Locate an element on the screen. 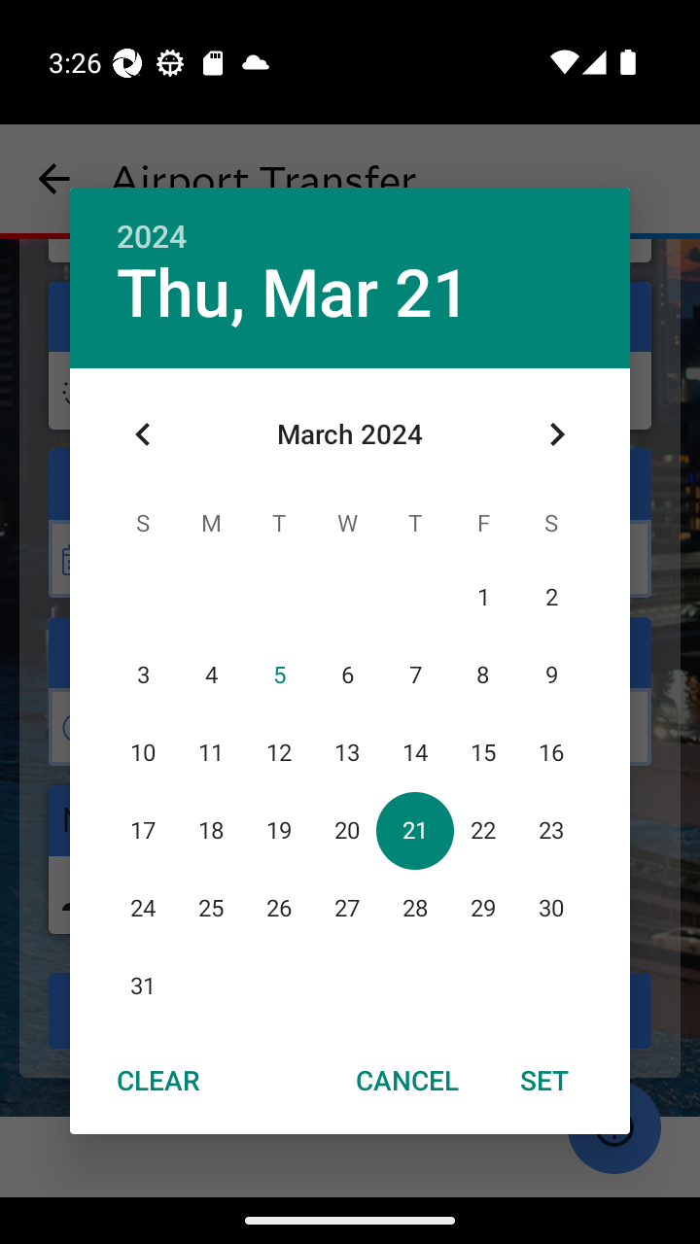 The height and width of the screenshot is (1244, 700). 23 23 March 2024 is located at coordinates (550, 830).